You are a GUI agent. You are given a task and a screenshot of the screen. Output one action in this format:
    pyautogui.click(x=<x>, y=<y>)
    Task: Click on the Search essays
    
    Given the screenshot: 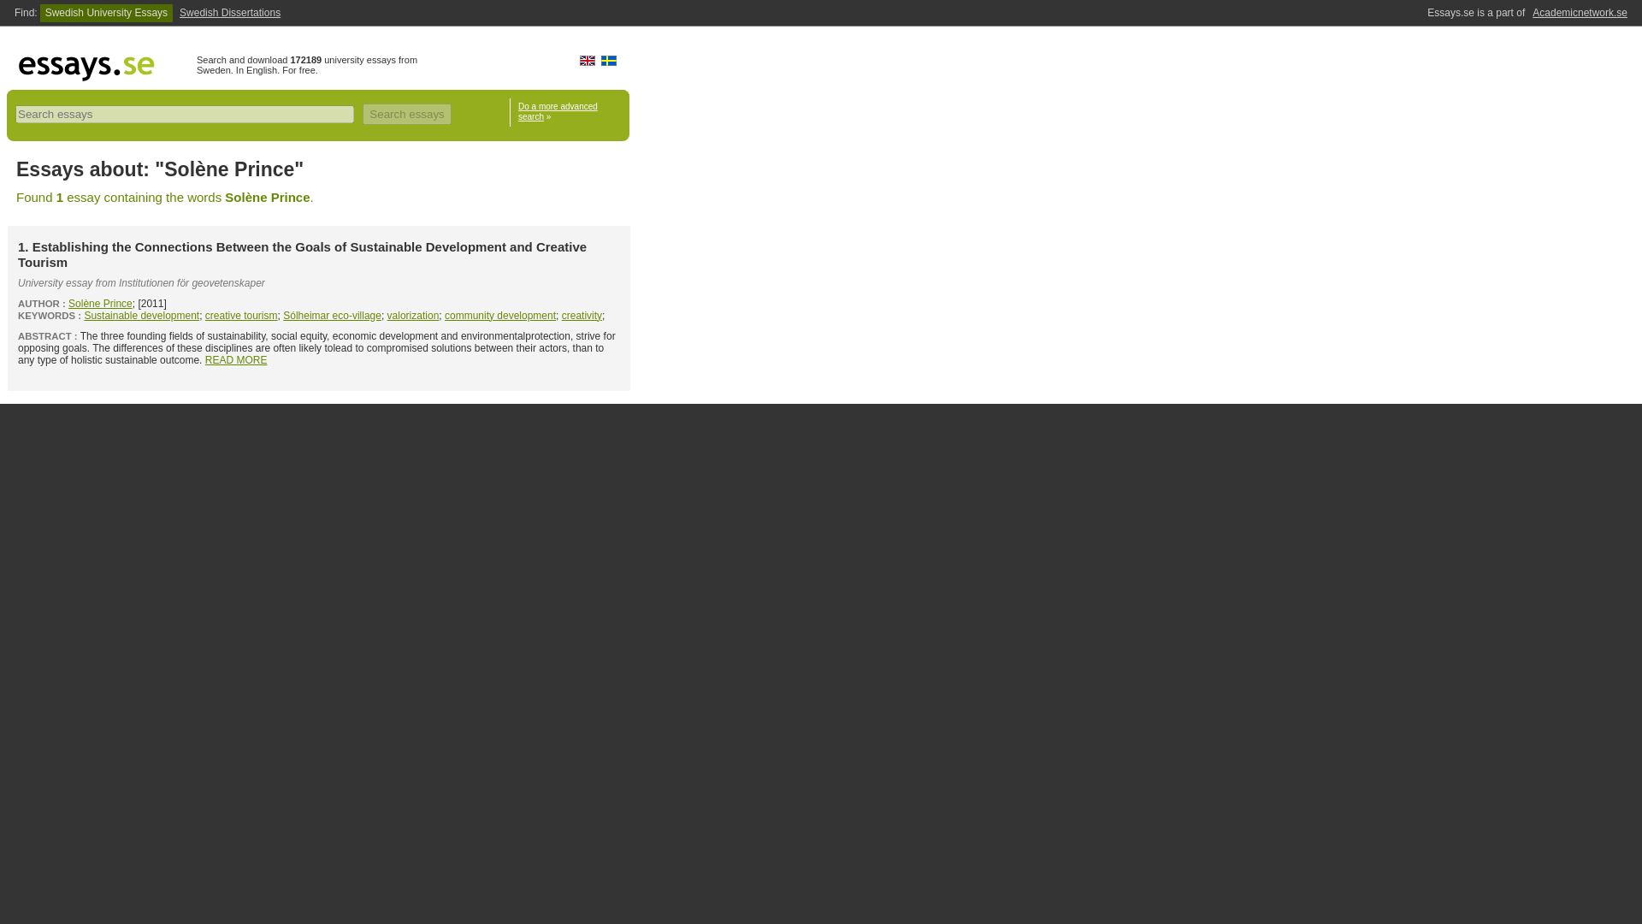 What is the action you would take?
    pyautogui.click(x=406, y=113)
    